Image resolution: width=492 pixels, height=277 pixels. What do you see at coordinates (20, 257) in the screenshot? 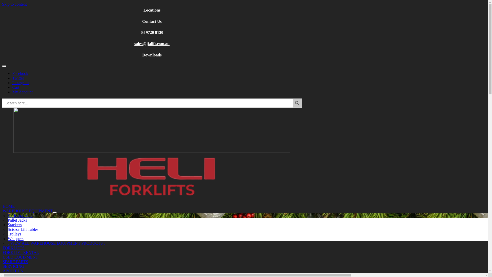
I see `USED EQUIPMENT` at bounding box center [20, 257].